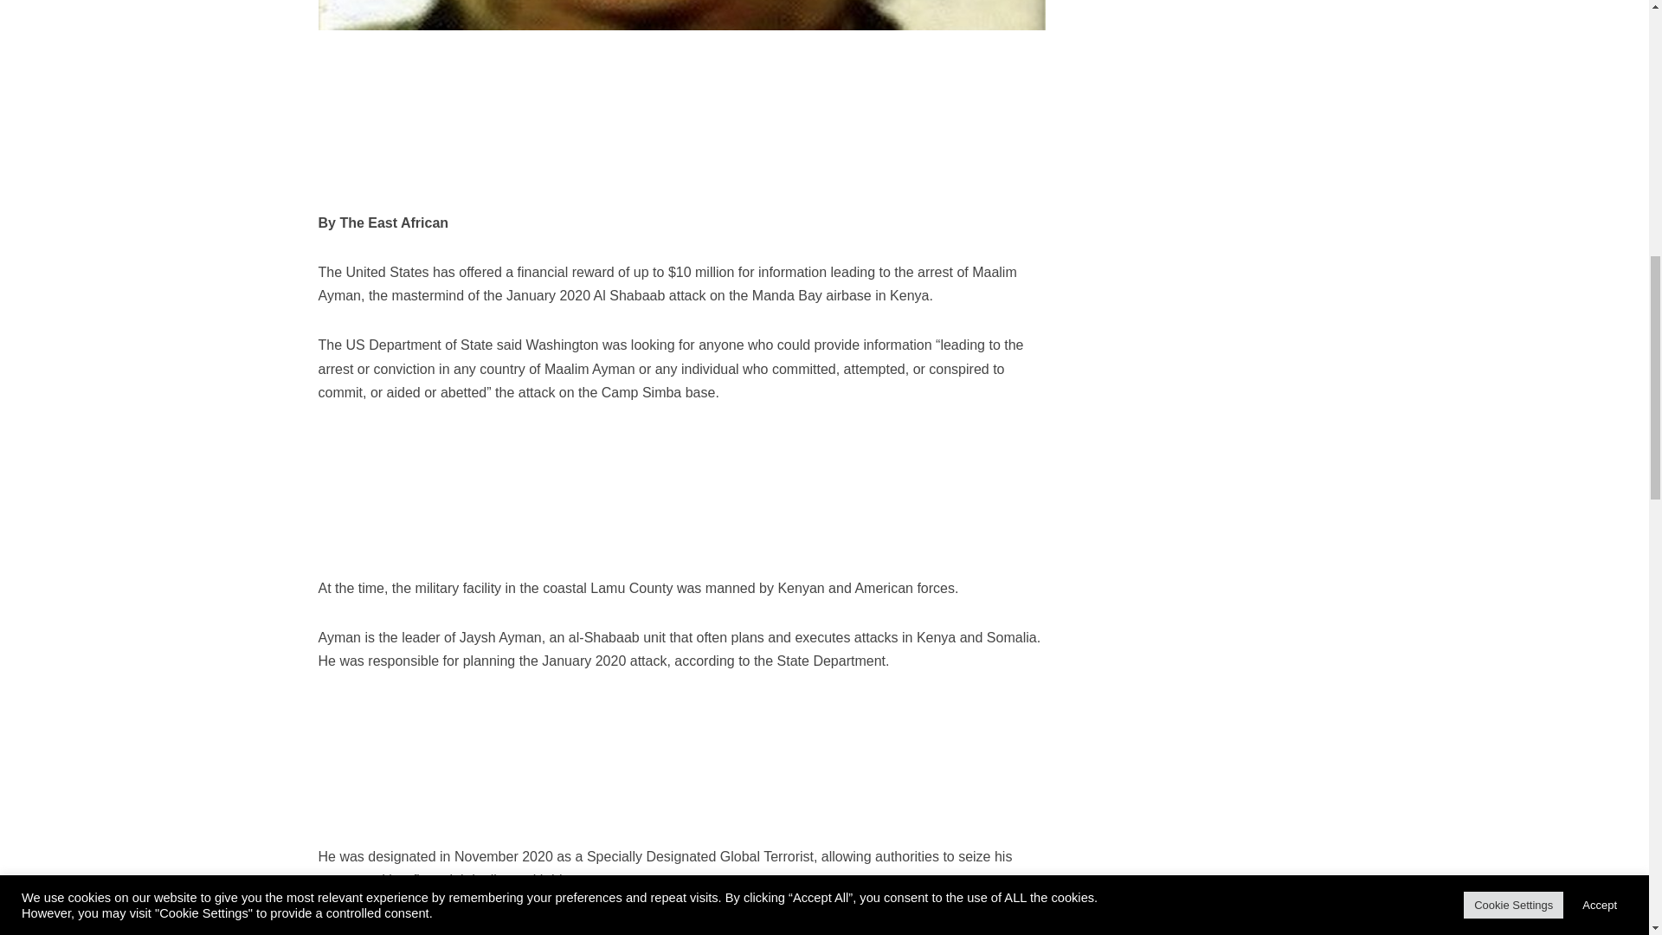 The image size is (1662, 935). Describe the element at coordinates (1201, 73) in the screenshot. I see `Advertisement` at that location.